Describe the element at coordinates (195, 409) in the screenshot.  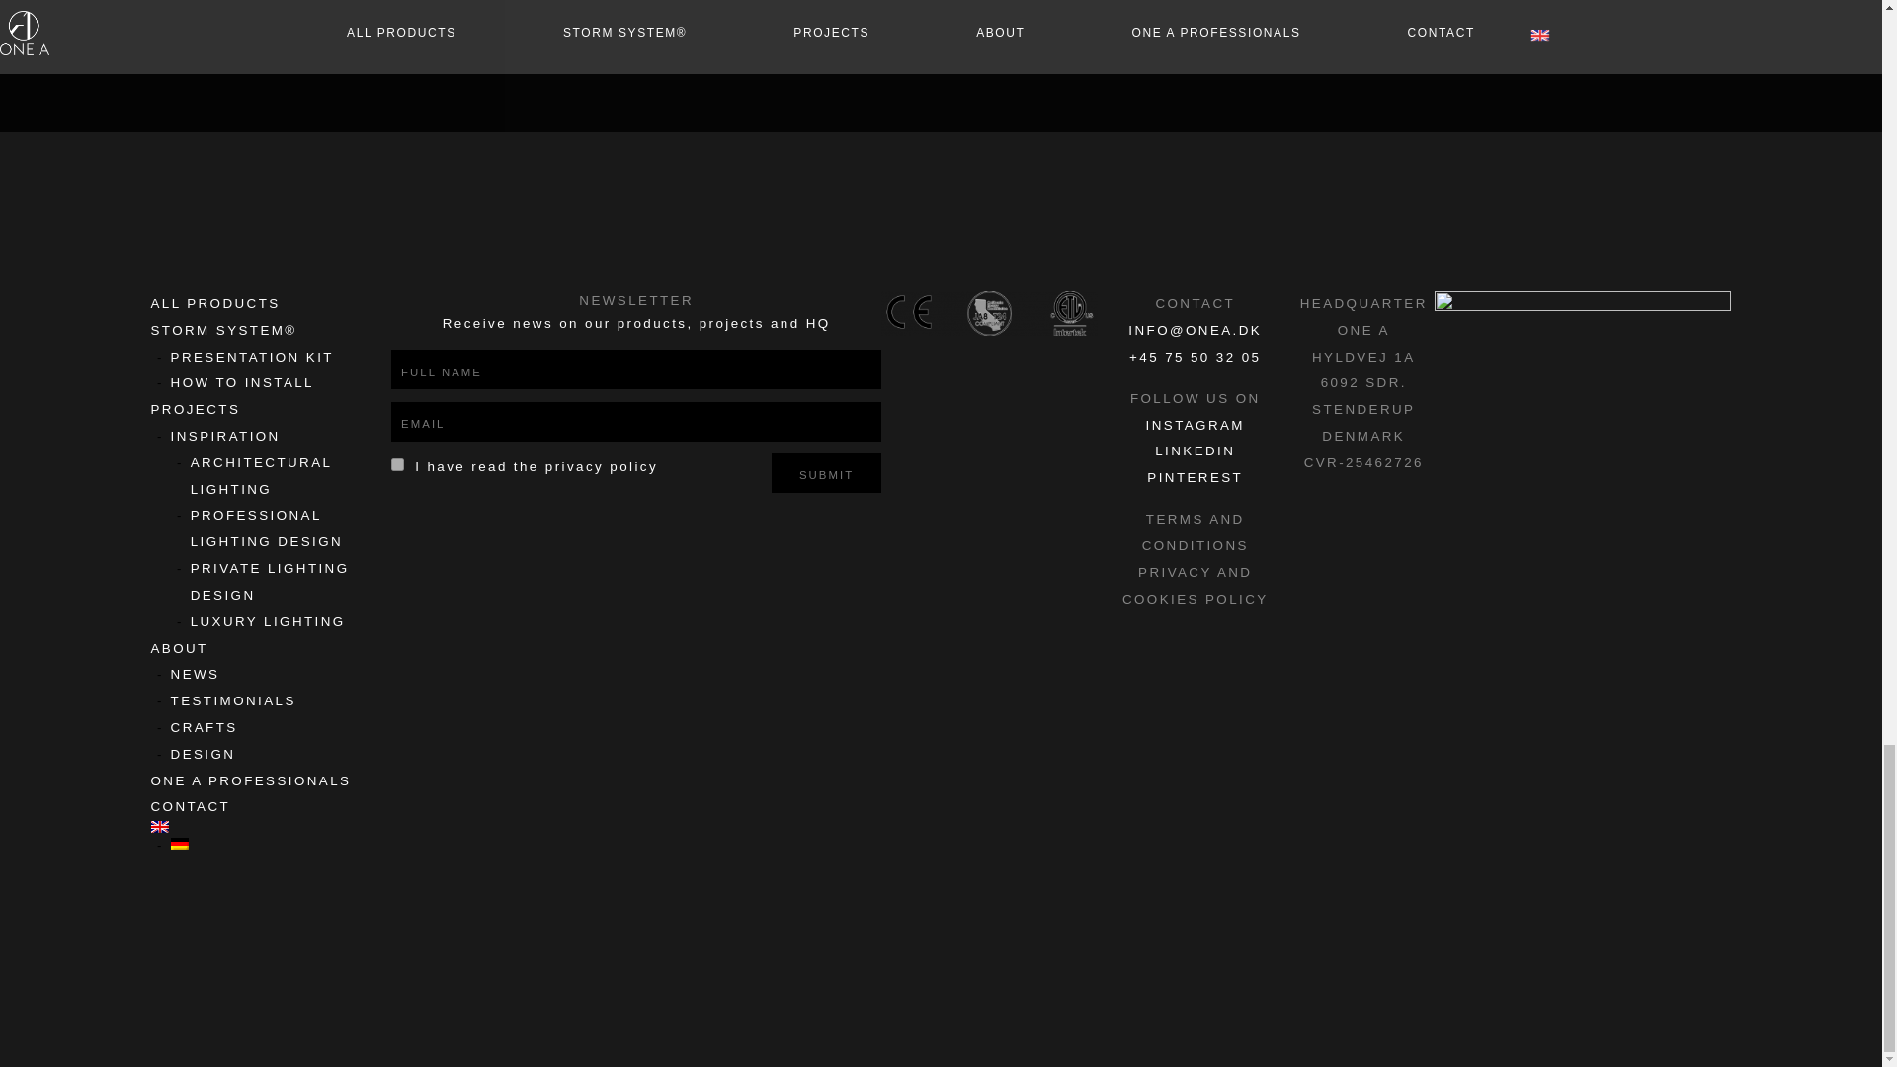
I see `PROJECTS` at that location.